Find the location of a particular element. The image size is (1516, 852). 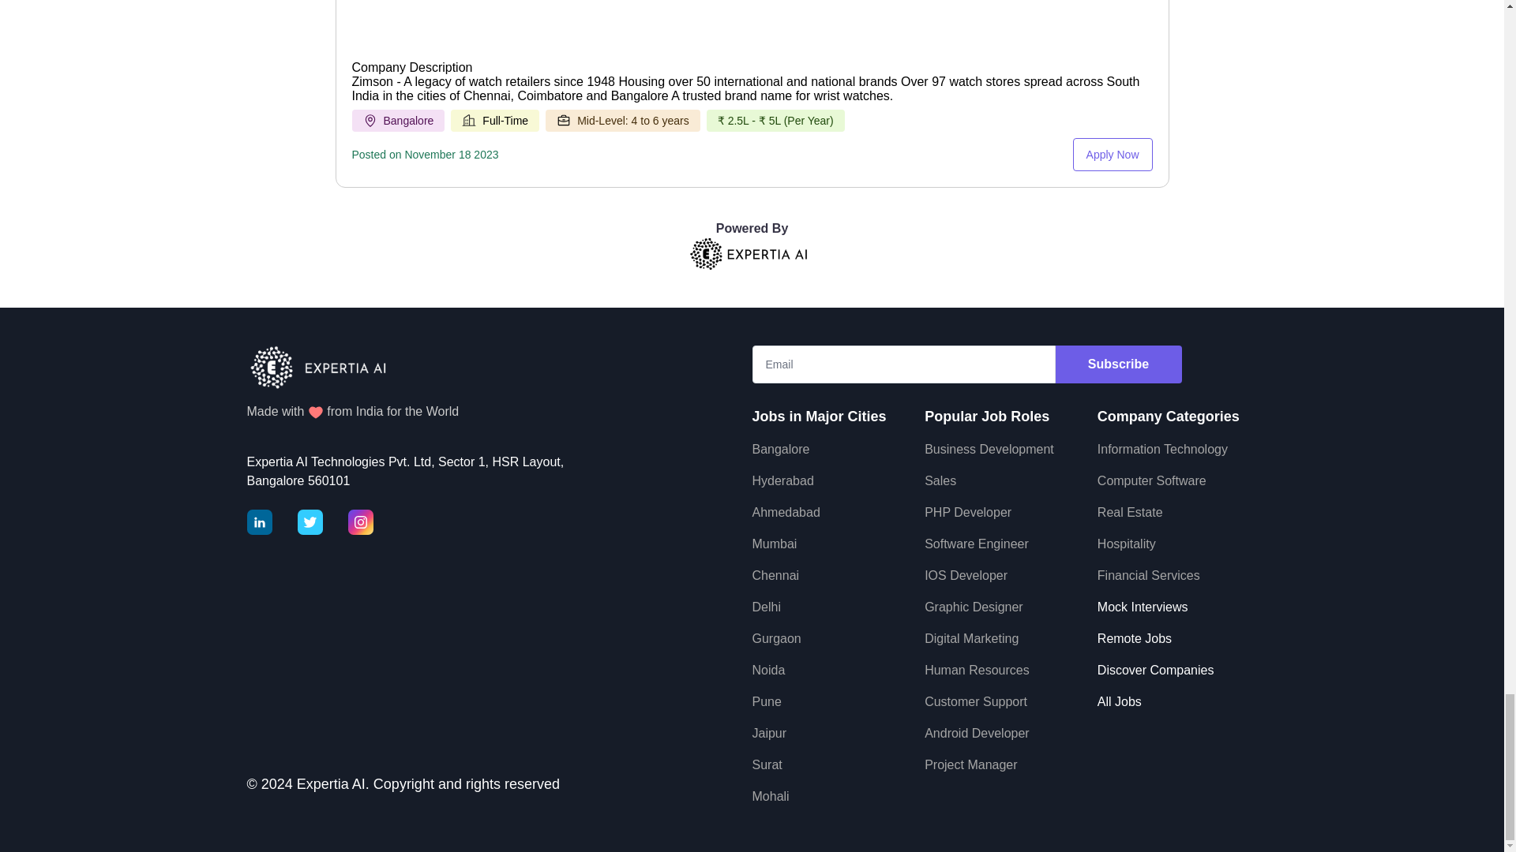

Mumbai is located at coordinates (774, 544).